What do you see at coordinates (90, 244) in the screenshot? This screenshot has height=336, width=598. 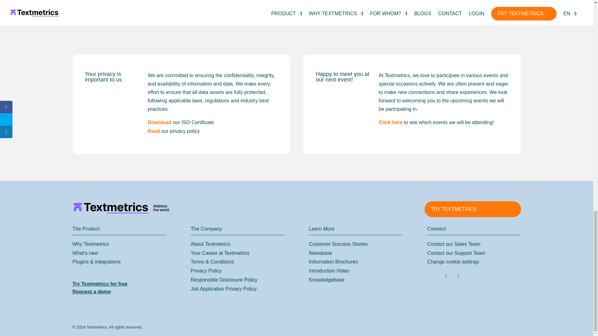 I see `Why Textmetrics` at bounding box center [90, 244].